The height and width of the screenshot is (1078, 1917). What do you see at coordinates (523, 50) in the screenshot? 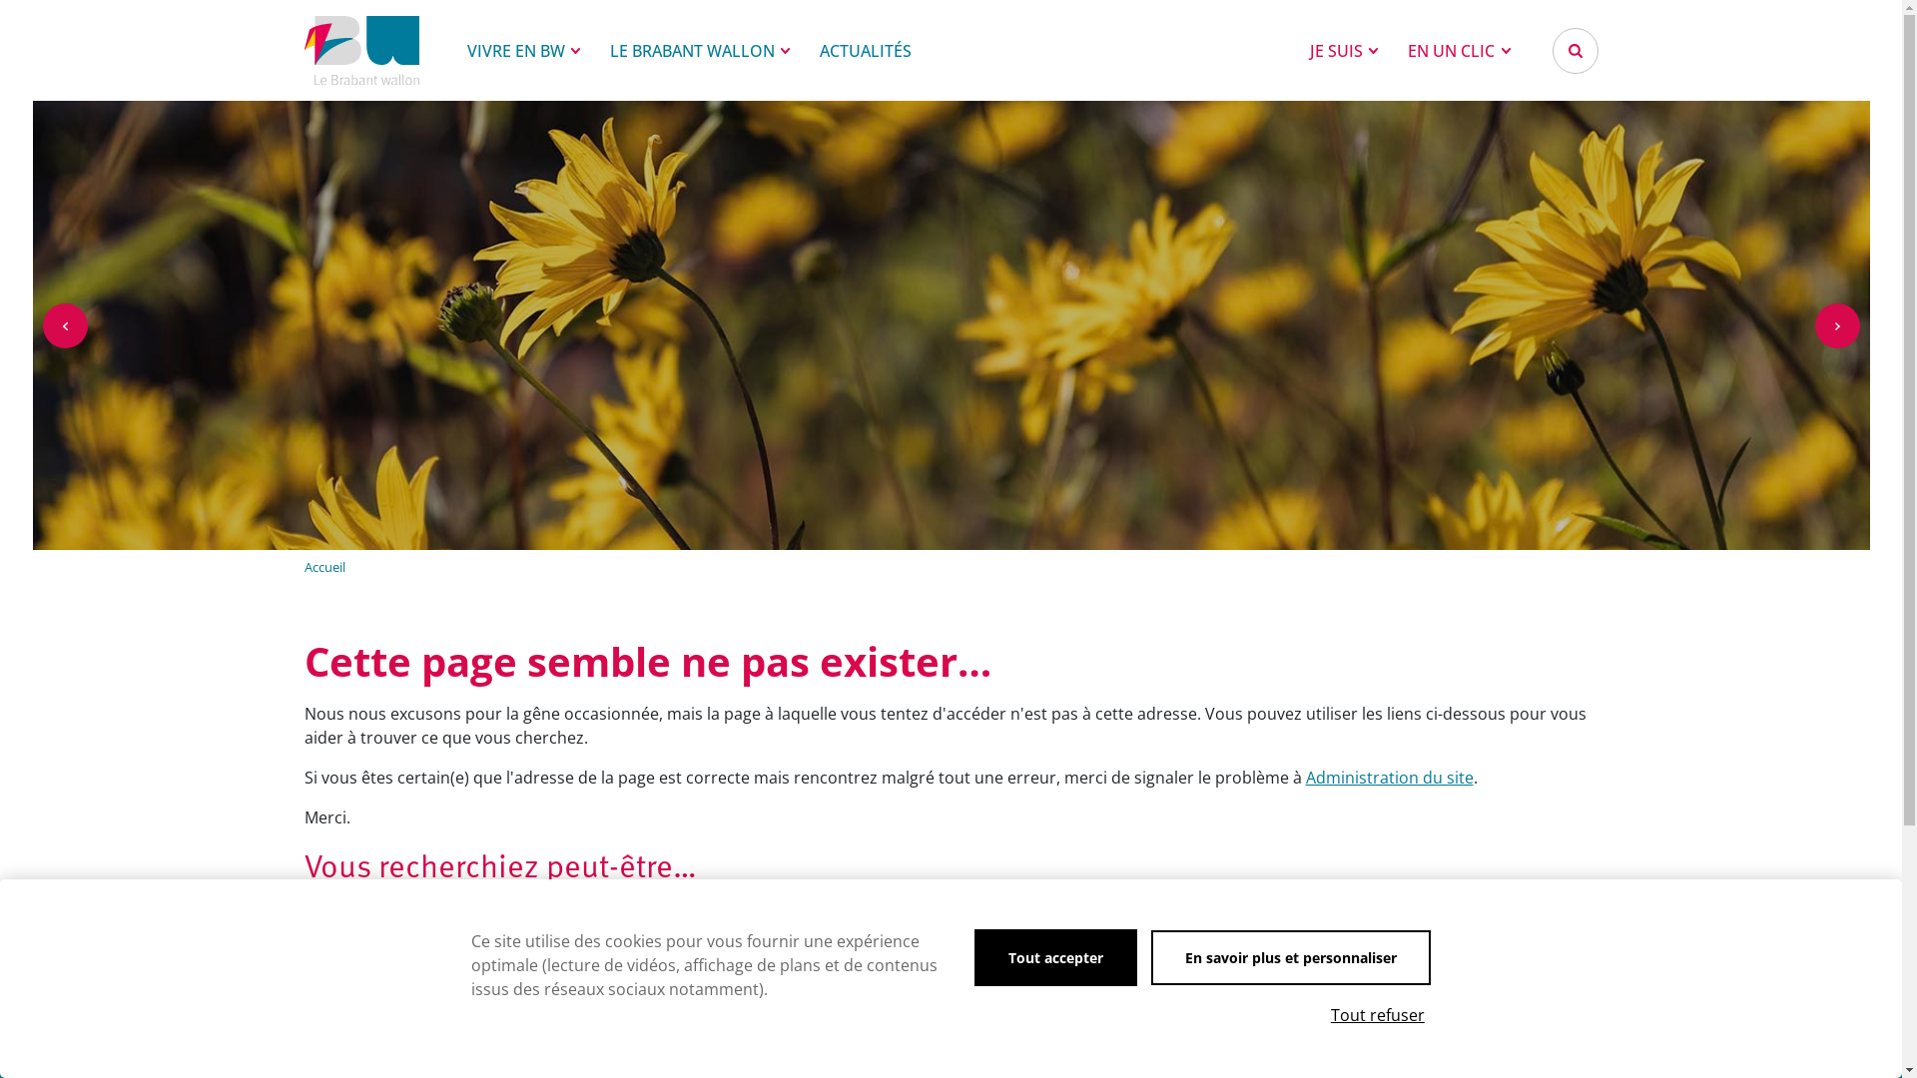
I see `VIVRE EN BW` at bounding box center [523, 50].